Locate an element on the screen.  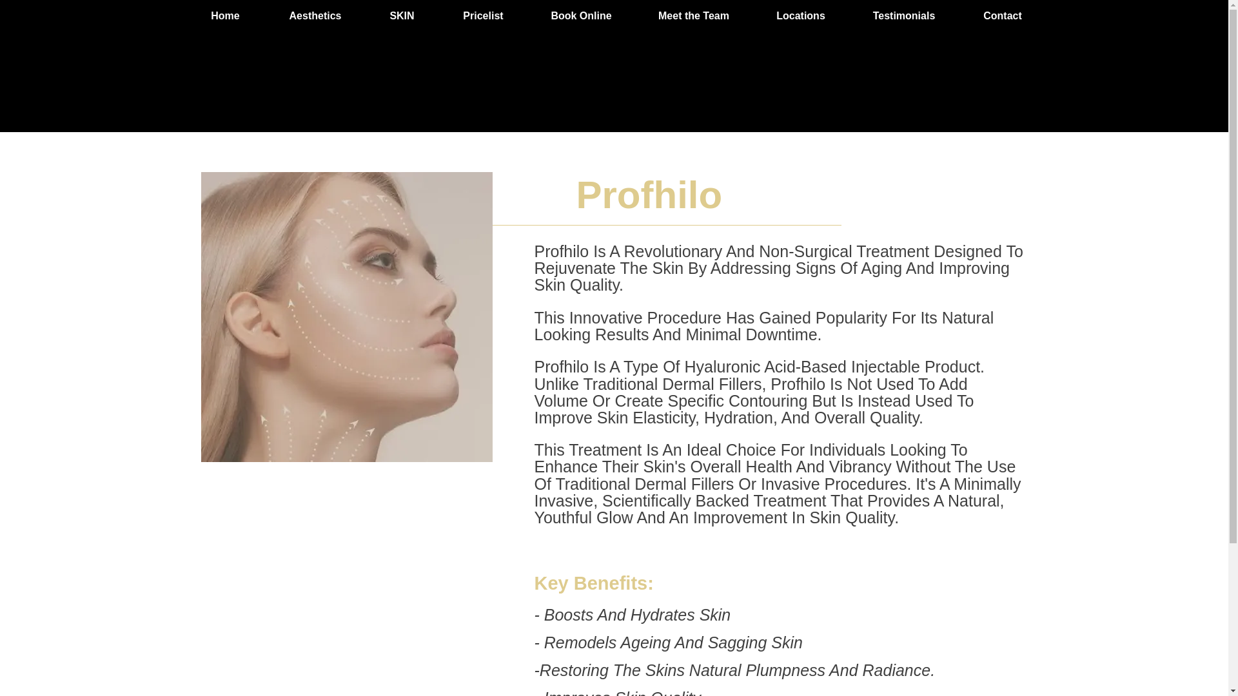
Aesthetics is located at coordinates (315, 15).